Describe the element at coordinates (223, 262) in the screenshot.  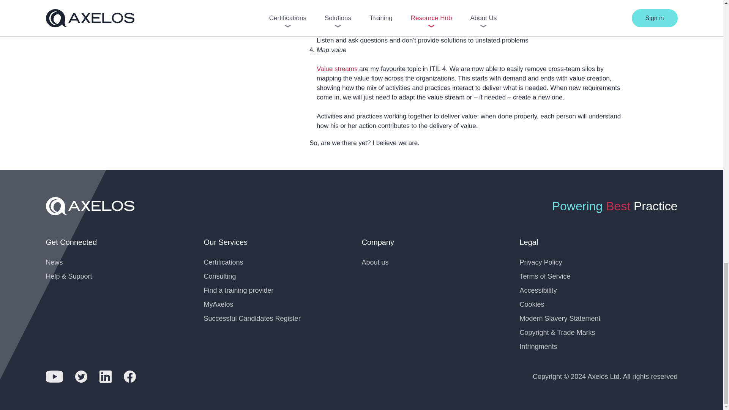
I see `Certifications` at that location.